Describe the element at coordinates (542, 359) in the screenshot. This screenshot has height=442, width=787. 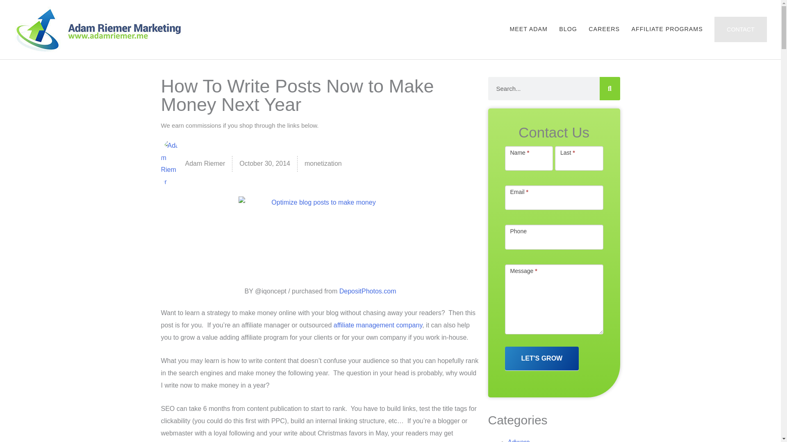
I see `LET'S GROW` at that location.